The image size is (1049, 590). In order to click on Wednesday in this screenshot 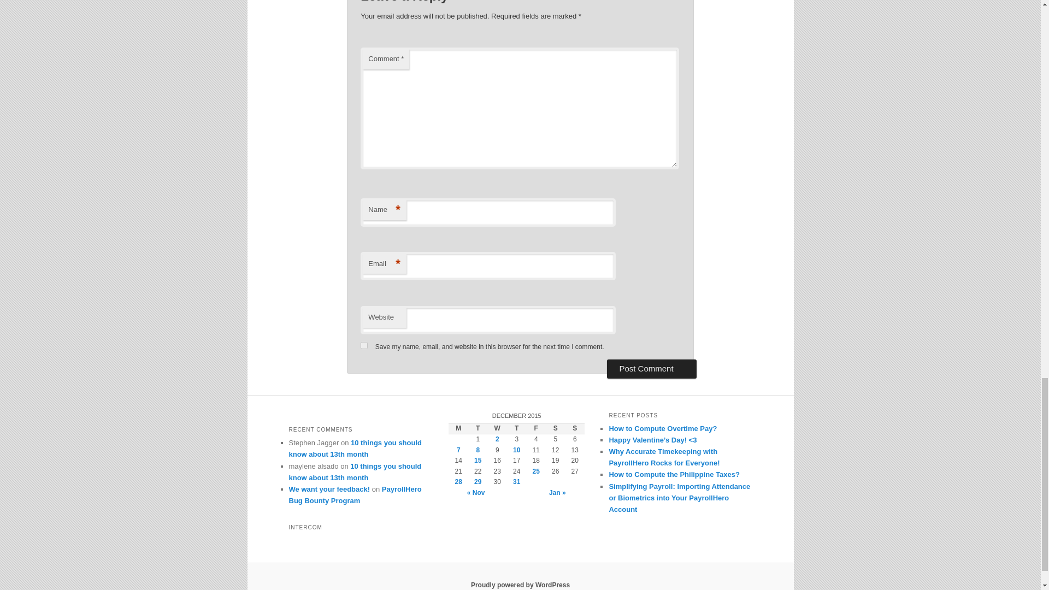, I will do `click(497, 428)`.